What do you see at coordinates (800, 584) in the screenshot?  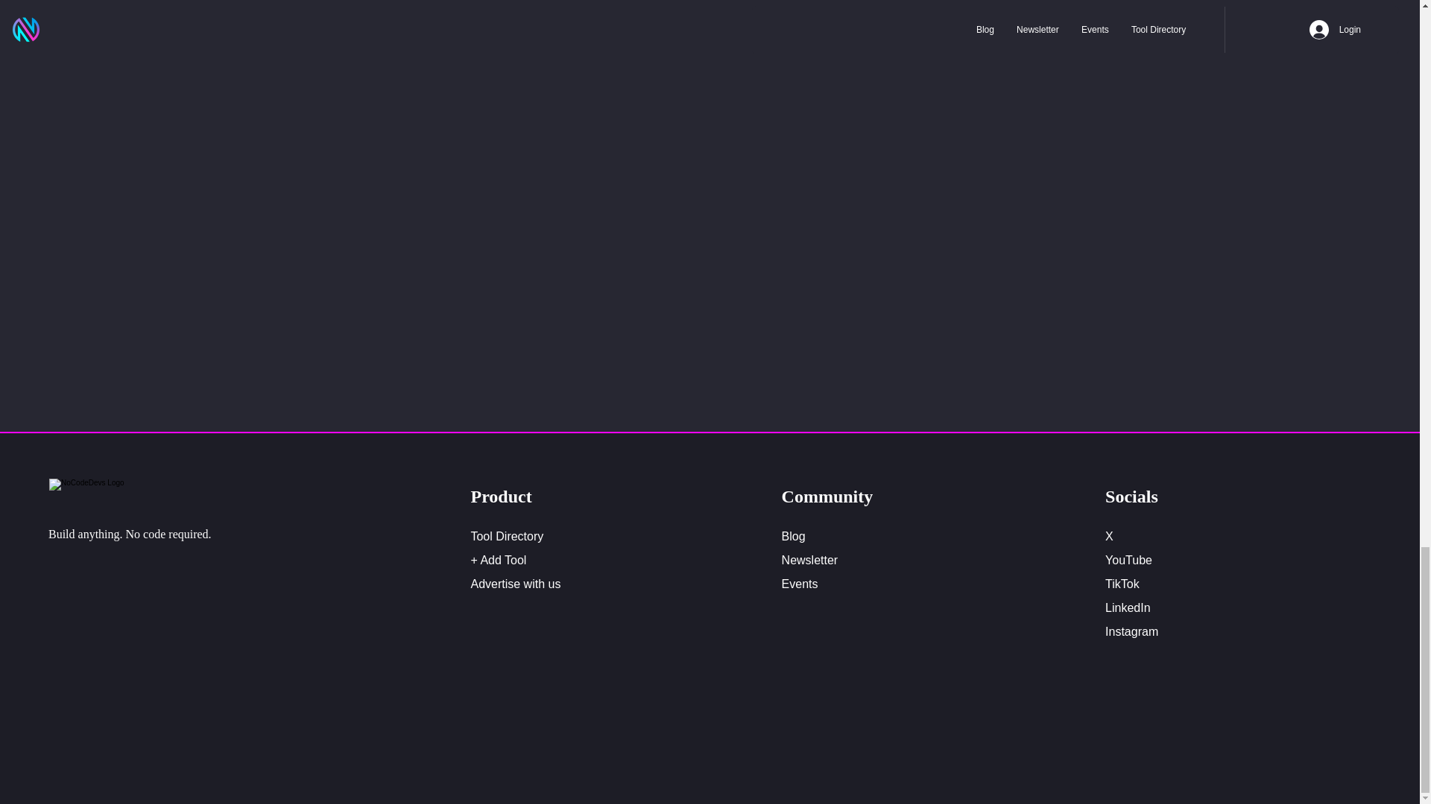 I see `Events` at bounding box center [800, 584].